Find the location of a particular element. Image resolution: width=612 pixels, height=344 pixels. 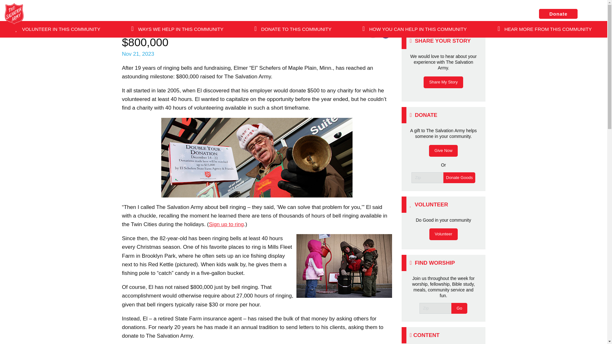

VOLUNTEER IN THIS COMMUNITY is located at coordinates (58, 29).